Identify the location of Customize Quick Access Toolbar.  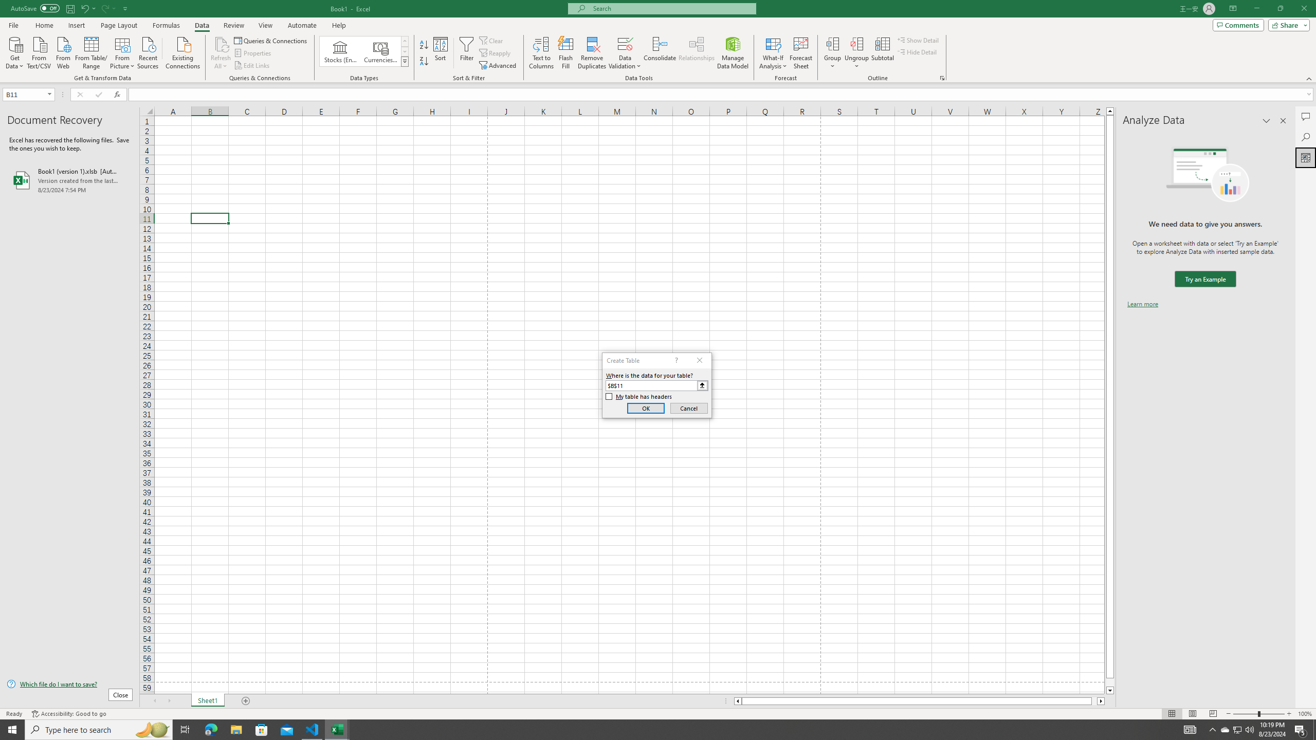
(125, 8).